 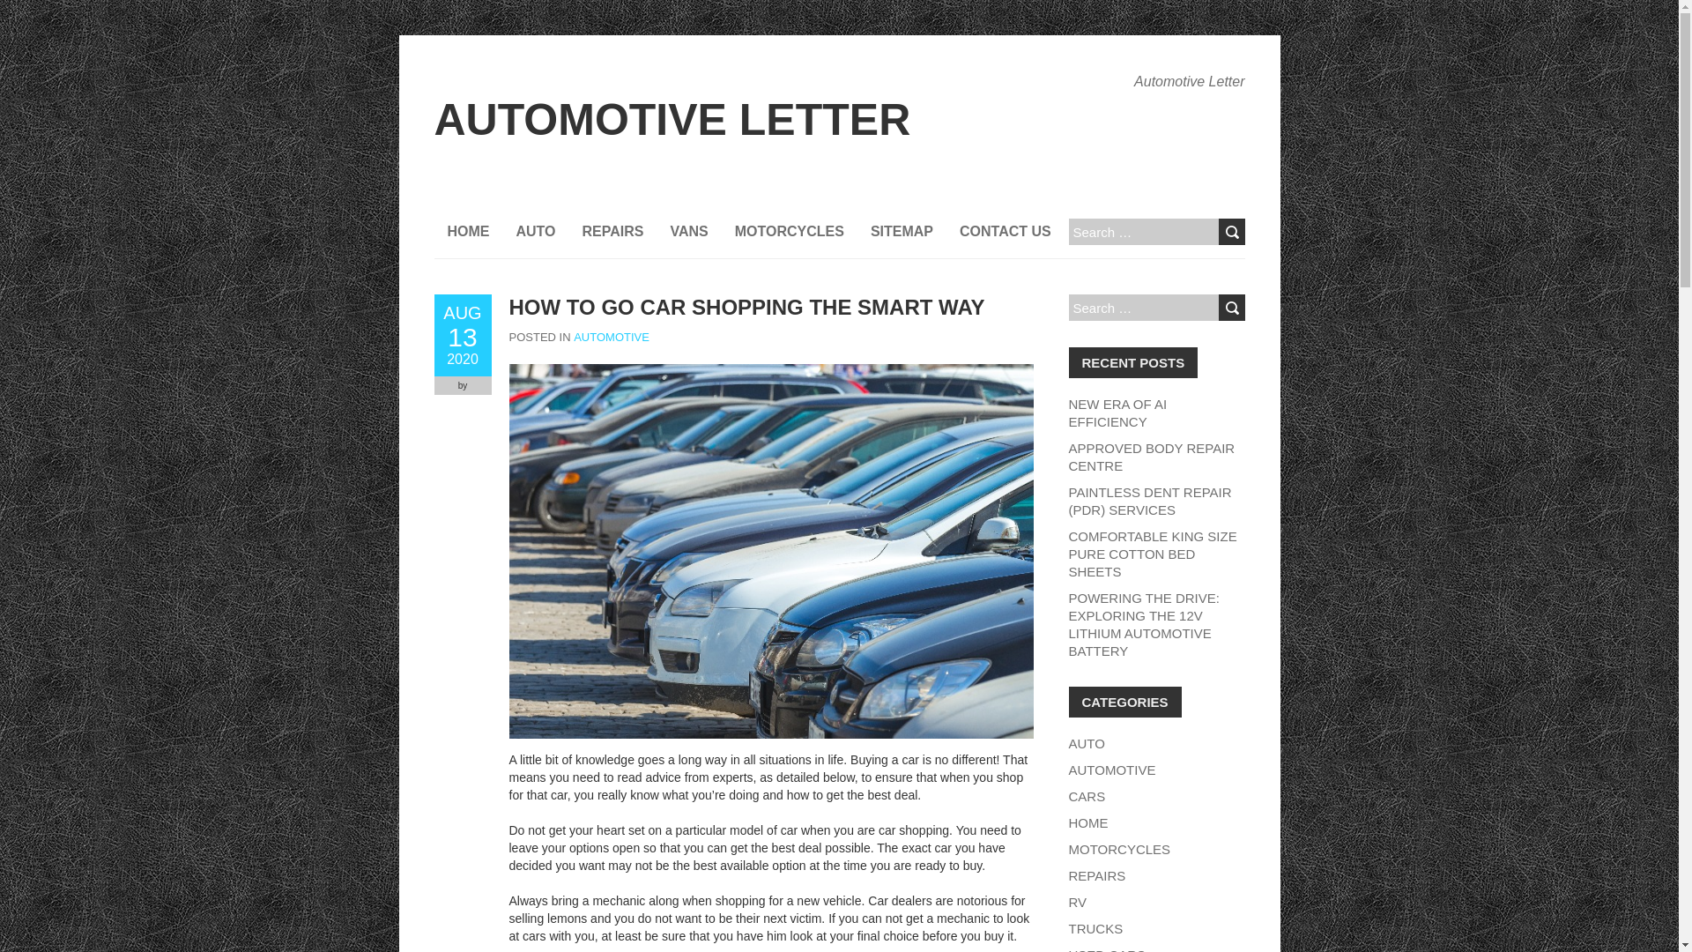 What do you see at coordinates (902, 231) in the screenshot?
I see `SITEMAP` at bounding box center [902, 231].